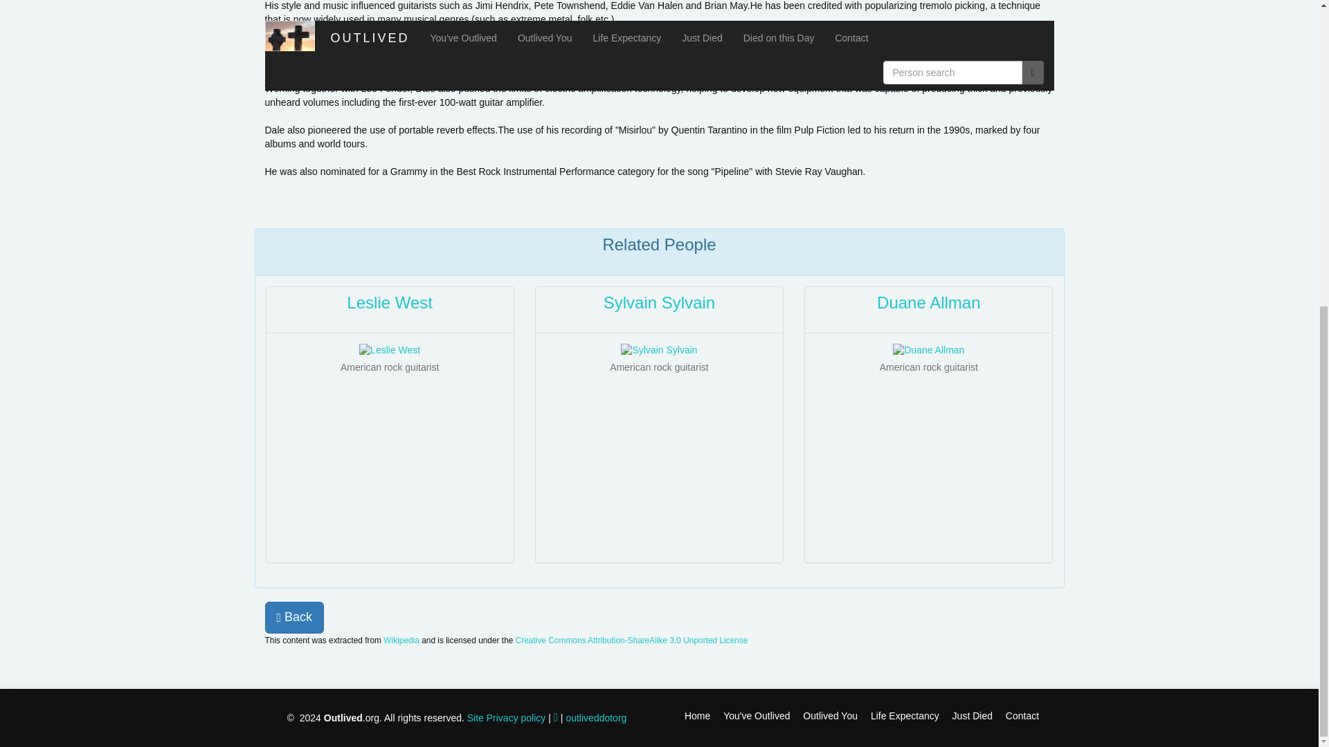  I want to click on Wikipedia, so click(401, 640).